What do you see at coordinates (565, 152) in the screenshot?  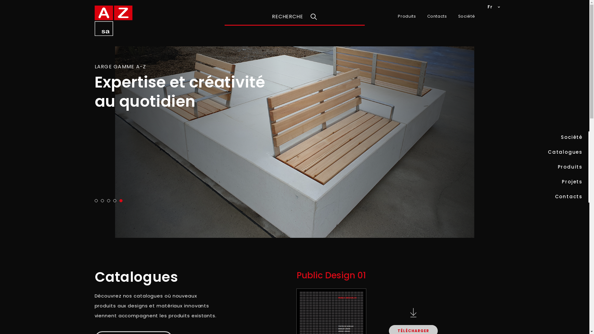 I see `Catalogues` at bounding box center [565, 152].